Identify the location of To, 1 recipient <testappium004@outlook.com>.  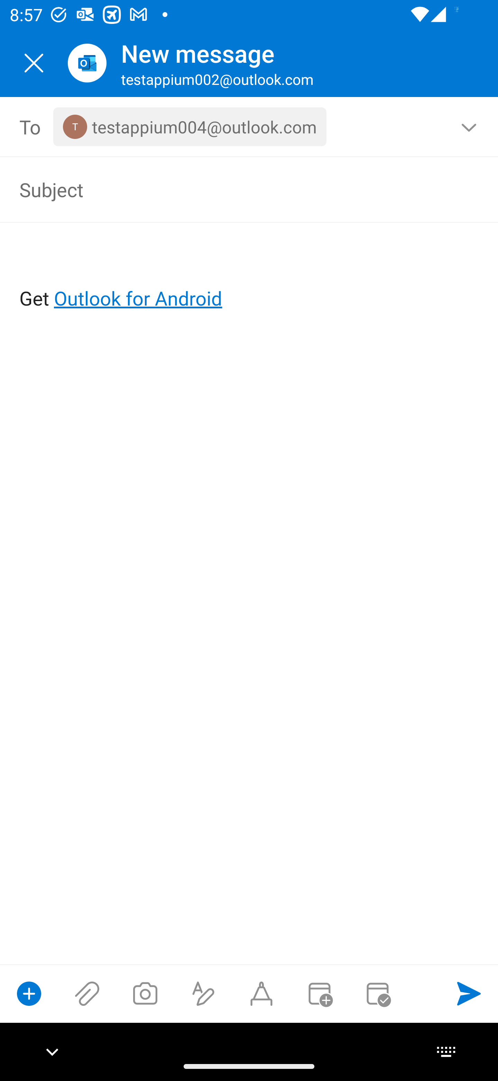
(249, 127).